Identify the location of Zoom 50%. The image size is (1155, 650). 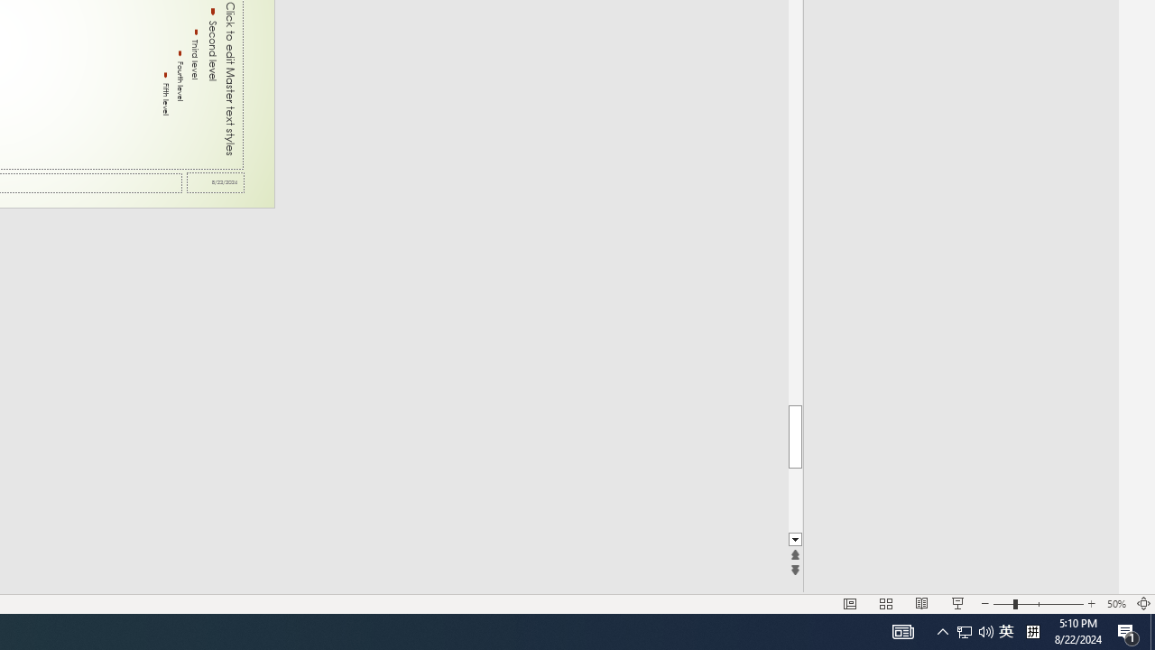
(1115, 603).